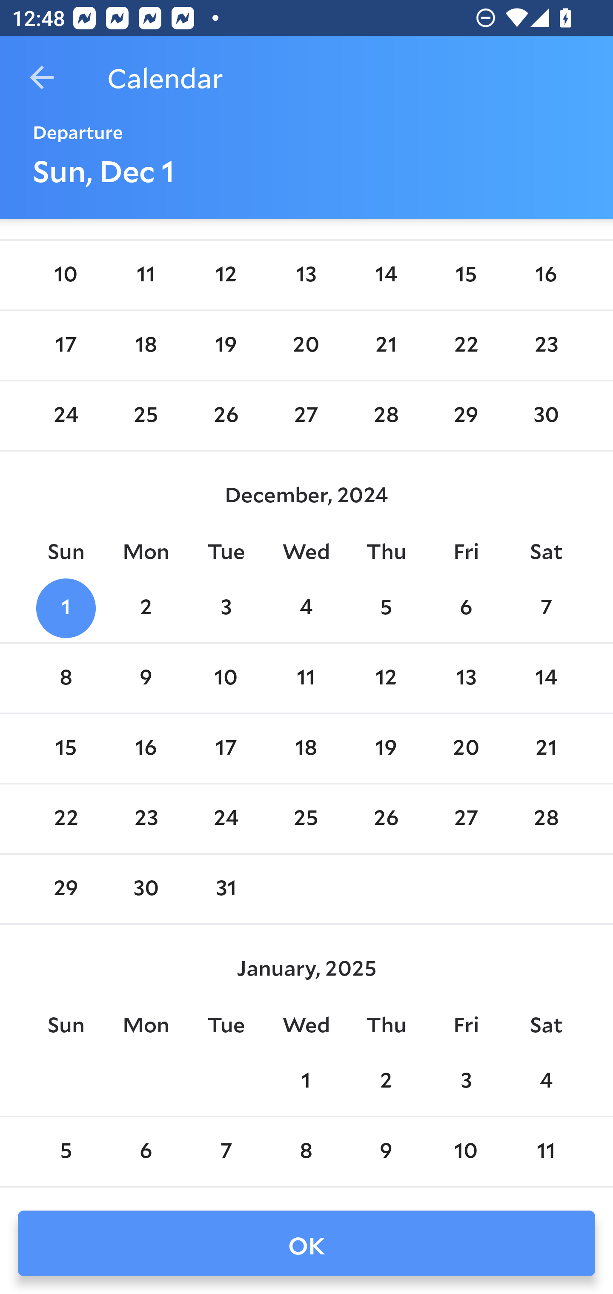 Image resolution: width=613 pixels, height=1294 pixels. What do you see at coordinates (306, 1151) in the screenshot?
I see `8` at bounding box center [306, 1151].